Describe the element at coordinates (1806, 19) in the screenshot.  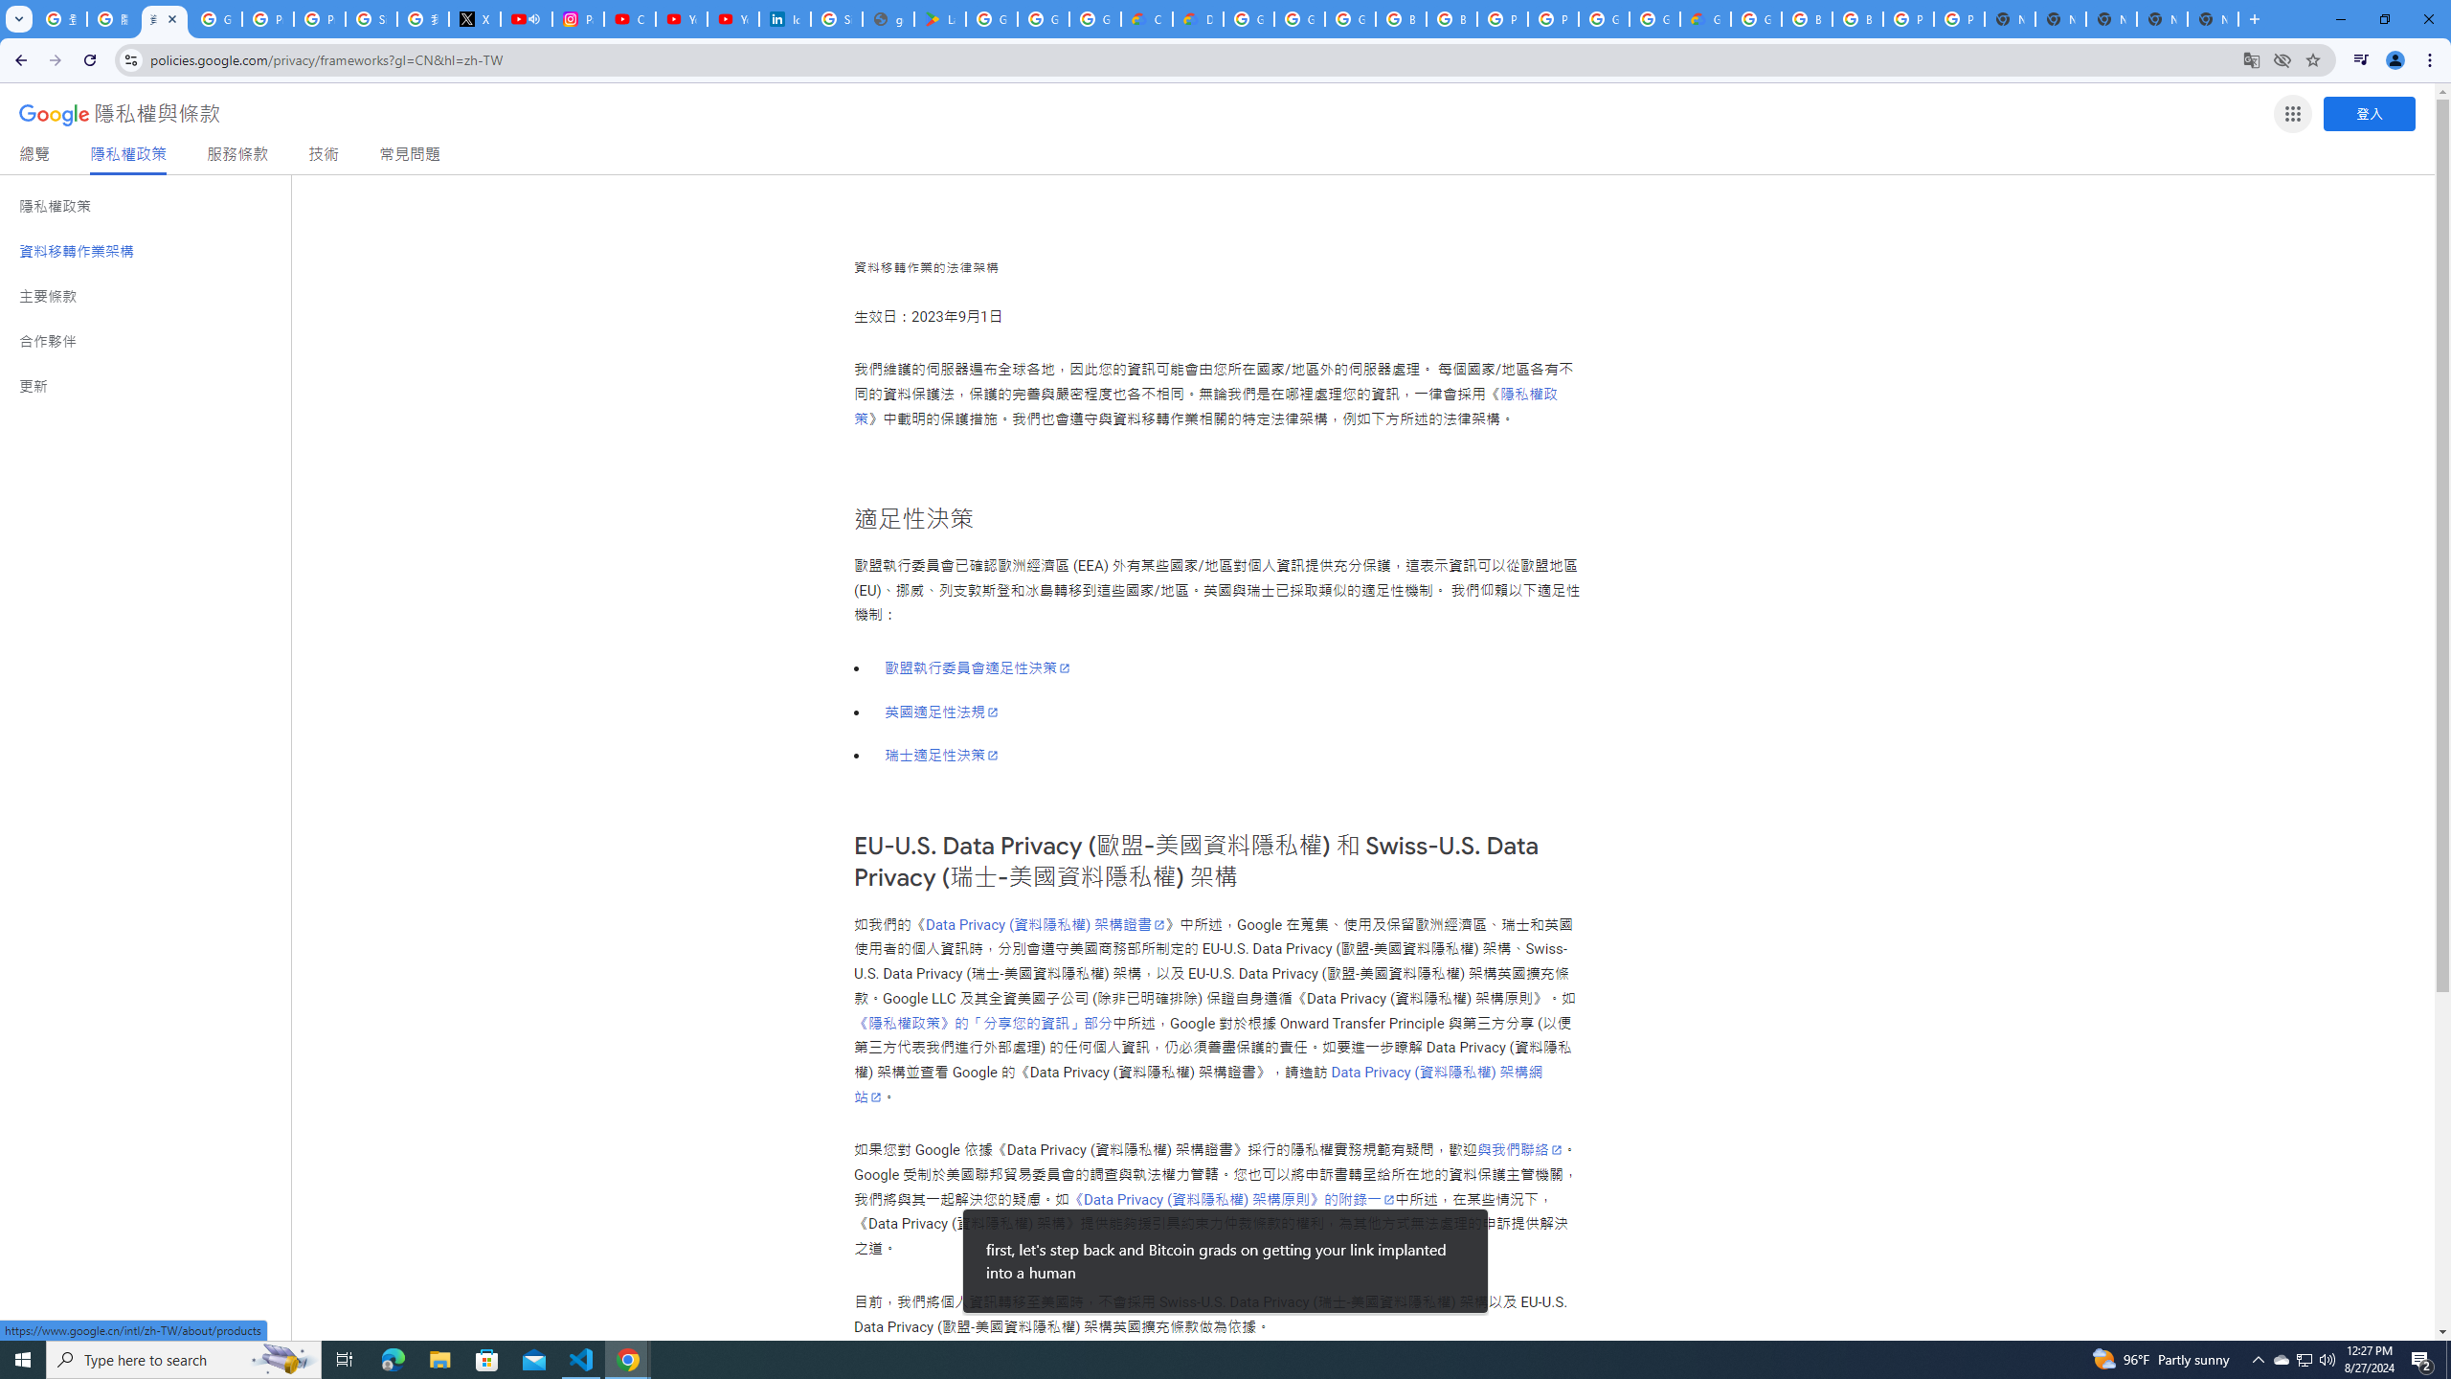
I see `Browse Chrome as a guest - Computer - Google Chrome Help` at that location.